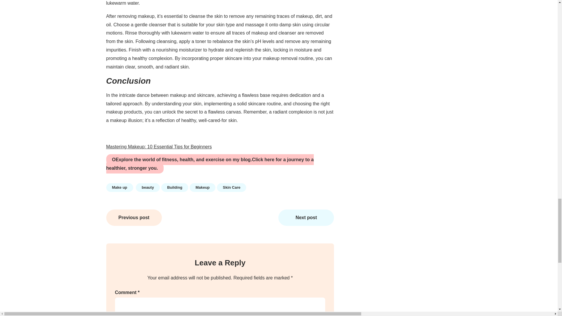  I want to click on Building, so click(175, 187).